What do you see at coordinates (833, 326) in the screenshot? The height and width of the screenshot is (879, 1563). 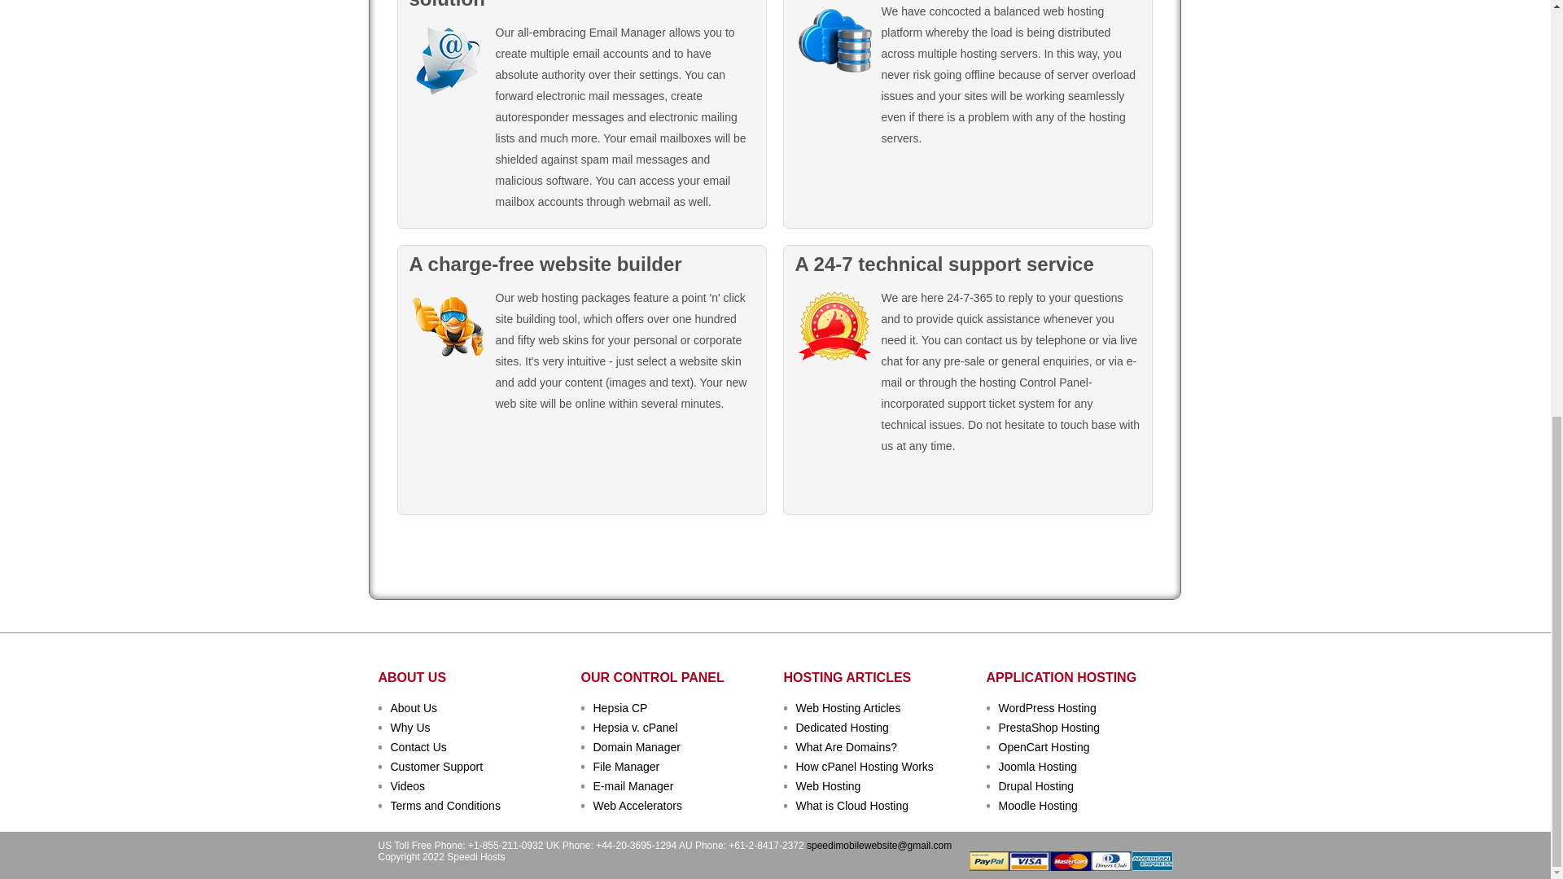 I see `A 24-7 technical support service` at bounding box center [833, 326].